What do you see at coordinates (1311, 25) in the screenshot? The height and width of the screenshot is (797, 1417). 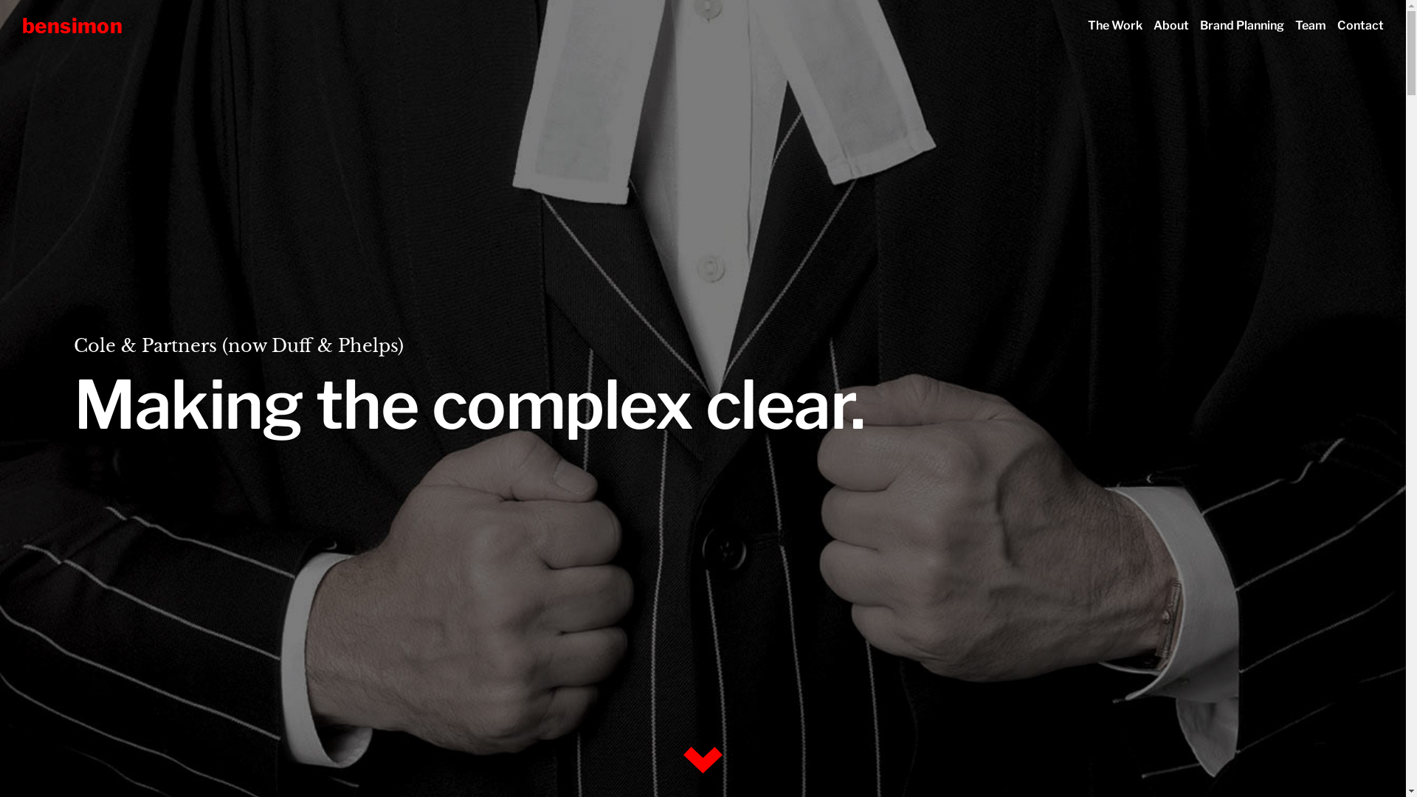 I see `Team` at bounding box center [1311, 25].